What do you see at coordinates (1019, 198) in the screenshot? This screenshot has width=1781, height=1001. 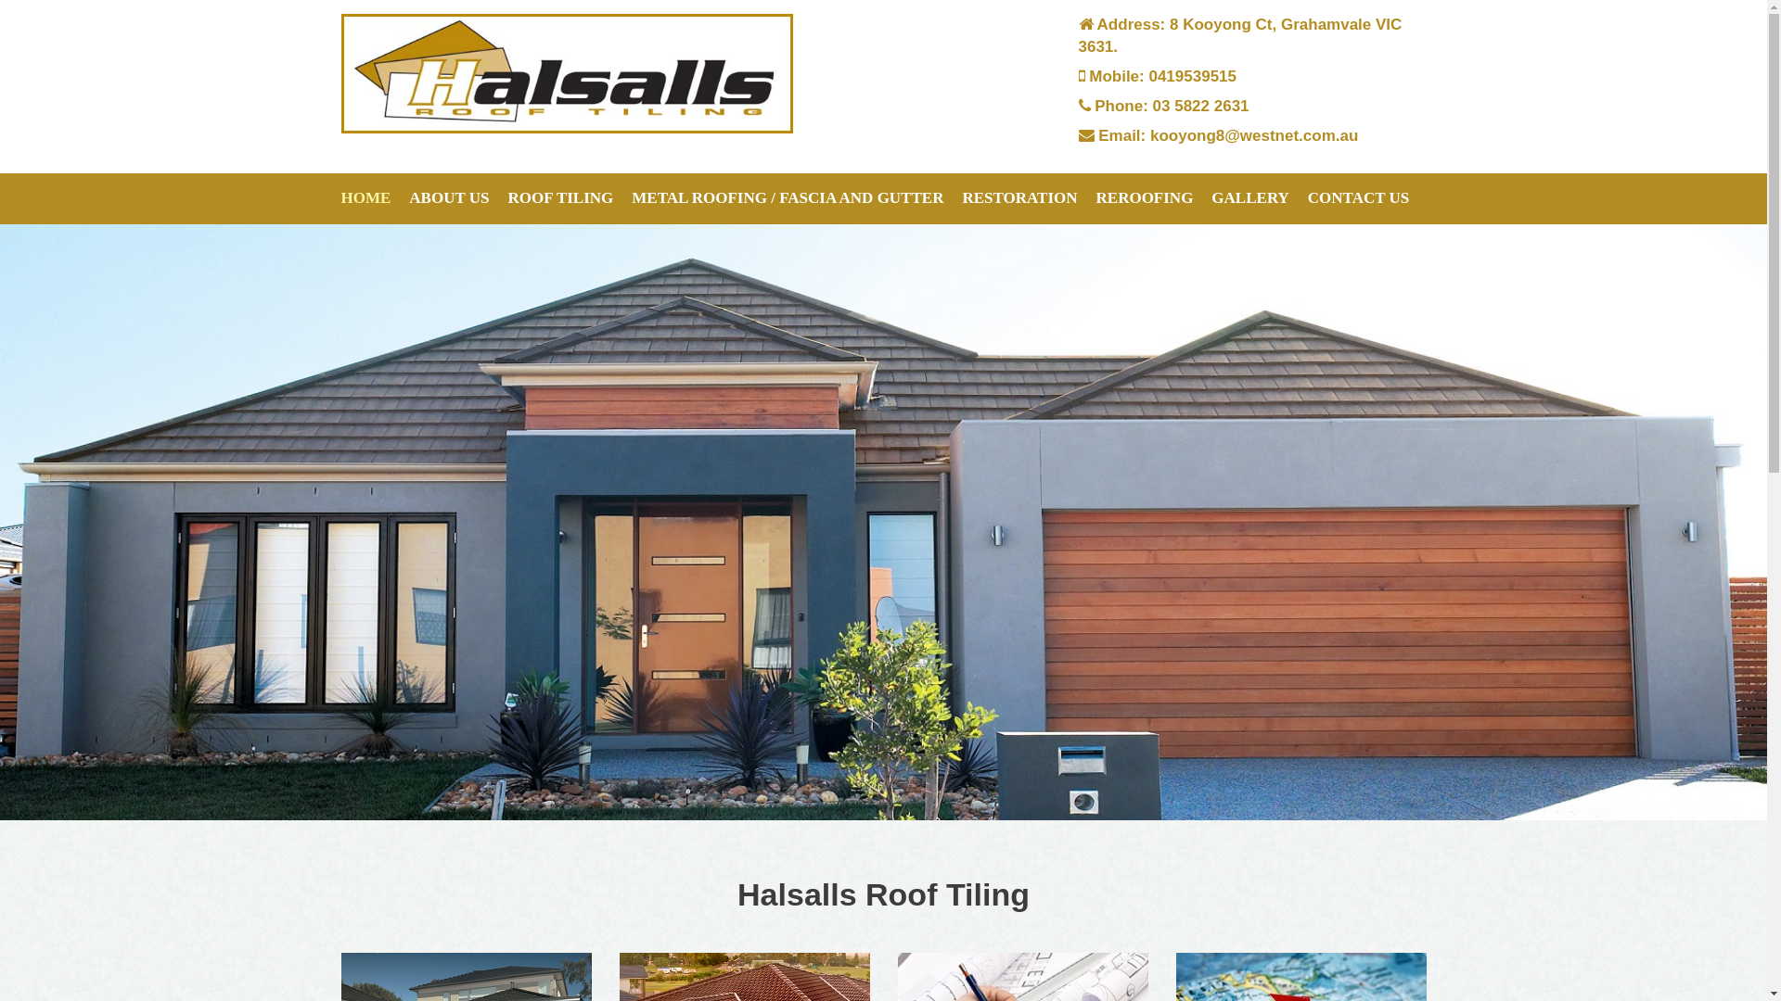 I see `RESTORATION` at bounding box center [1019, 198].